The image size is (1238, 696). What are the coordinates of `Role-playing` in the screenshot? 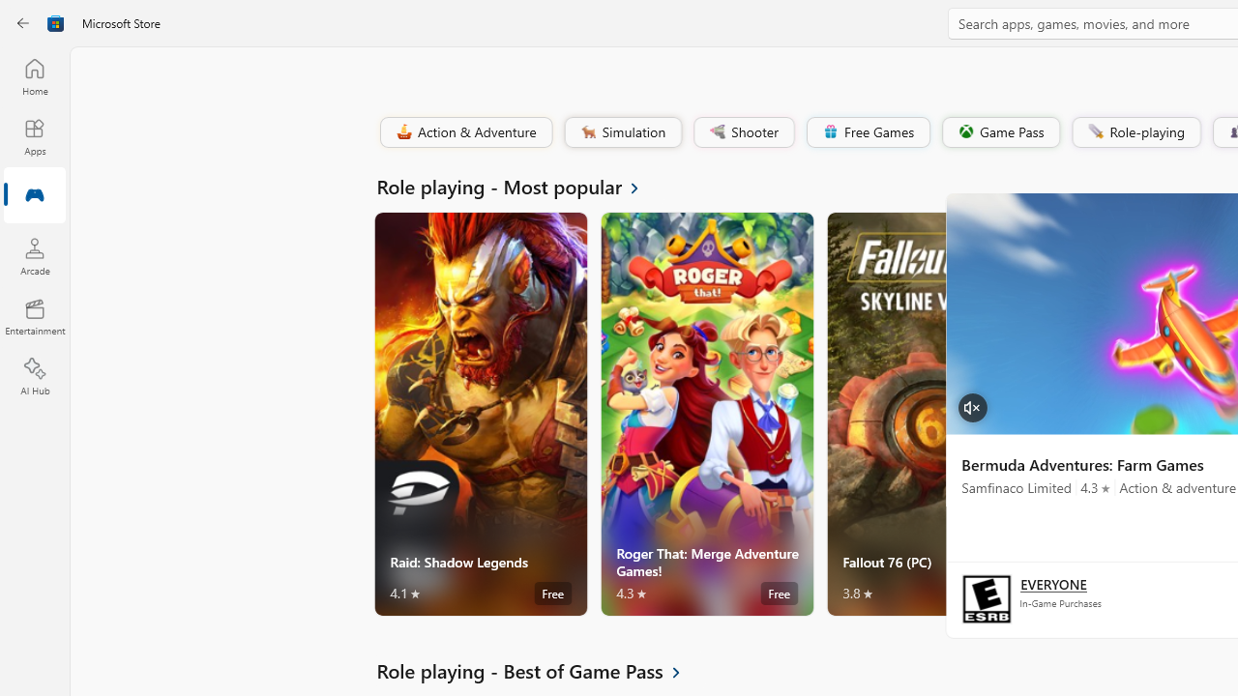 It's located at (1135, 131).